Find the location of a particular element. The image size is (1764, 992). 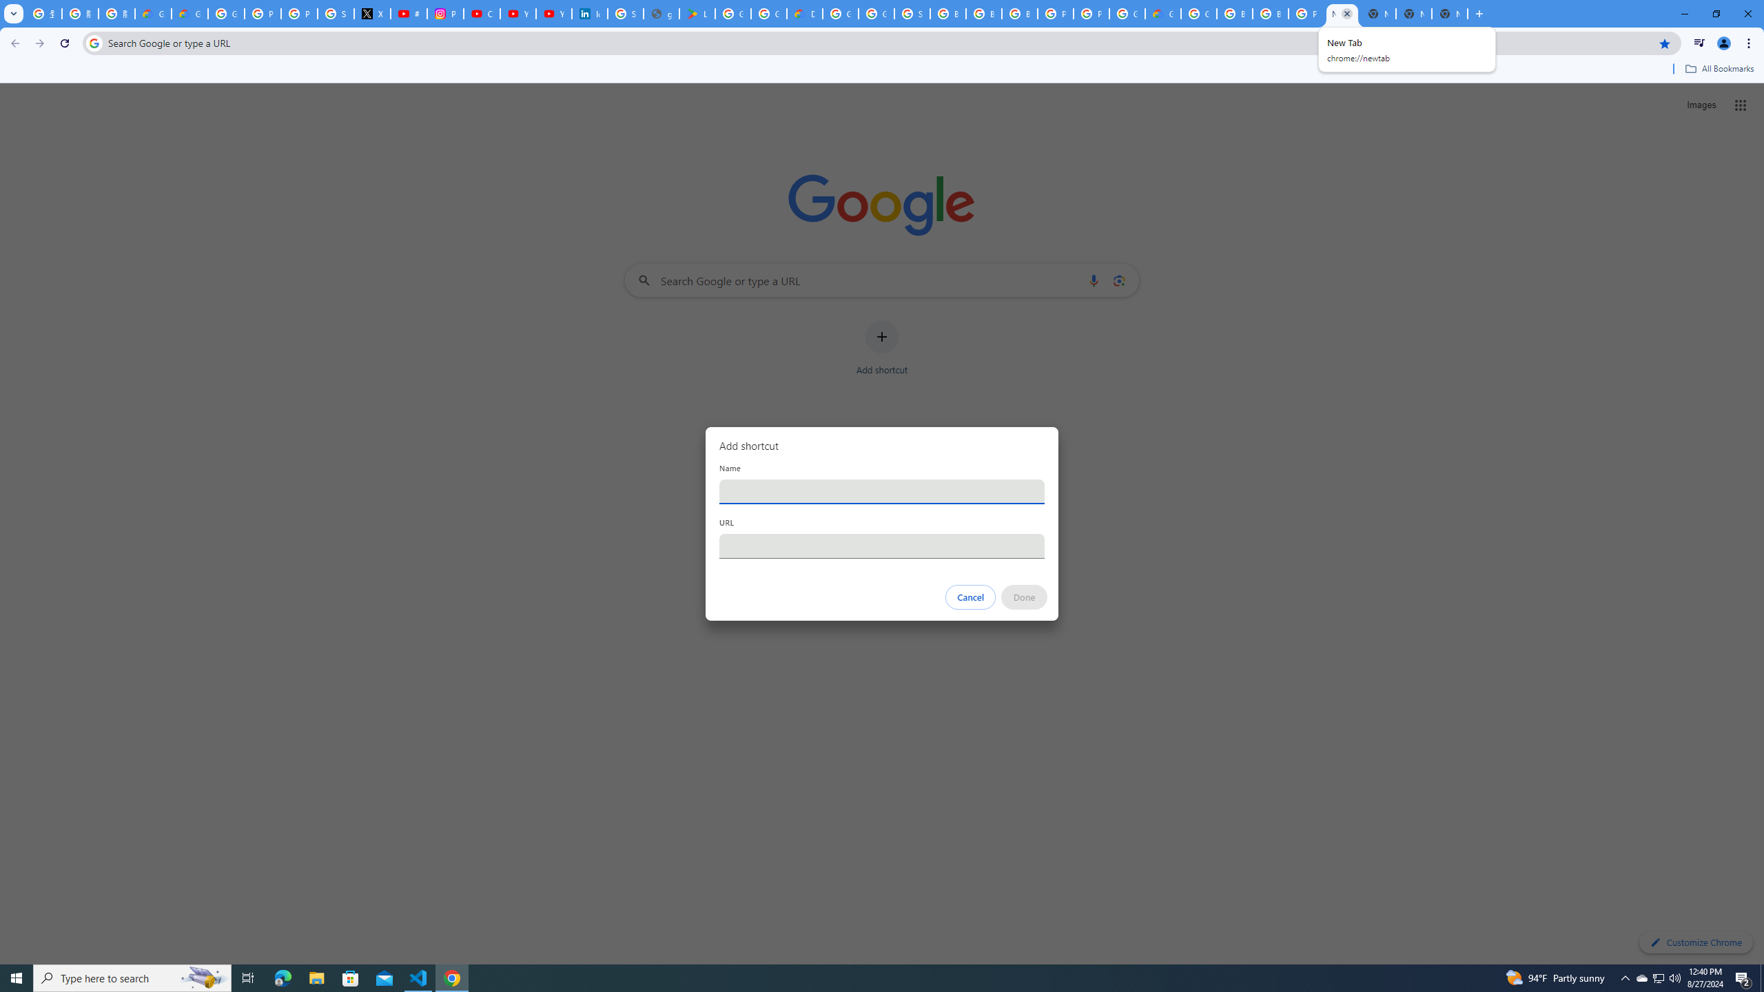

X is located at coordinates (372, 14).